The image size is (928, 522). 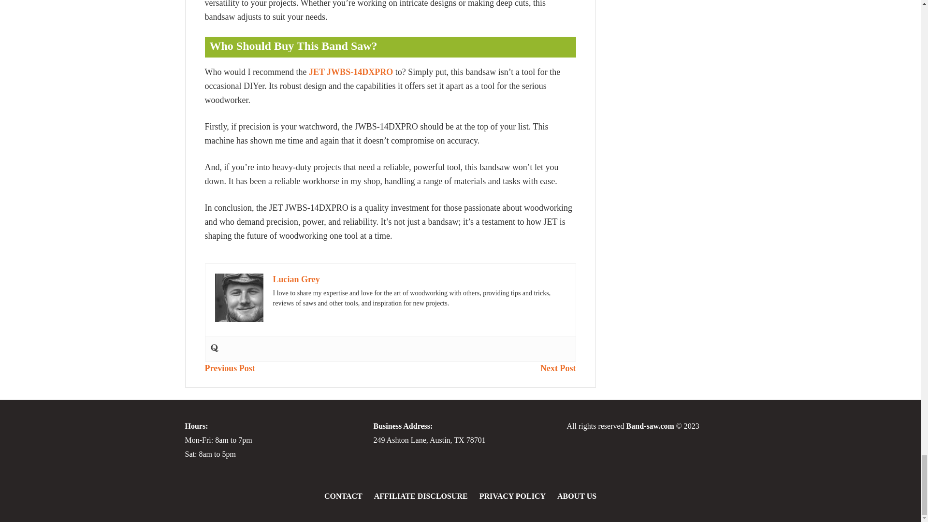 What do you see at coordinates (296, 279) in the screenshot?
I see `Lucian Grey` at bounding box center [296, 279].